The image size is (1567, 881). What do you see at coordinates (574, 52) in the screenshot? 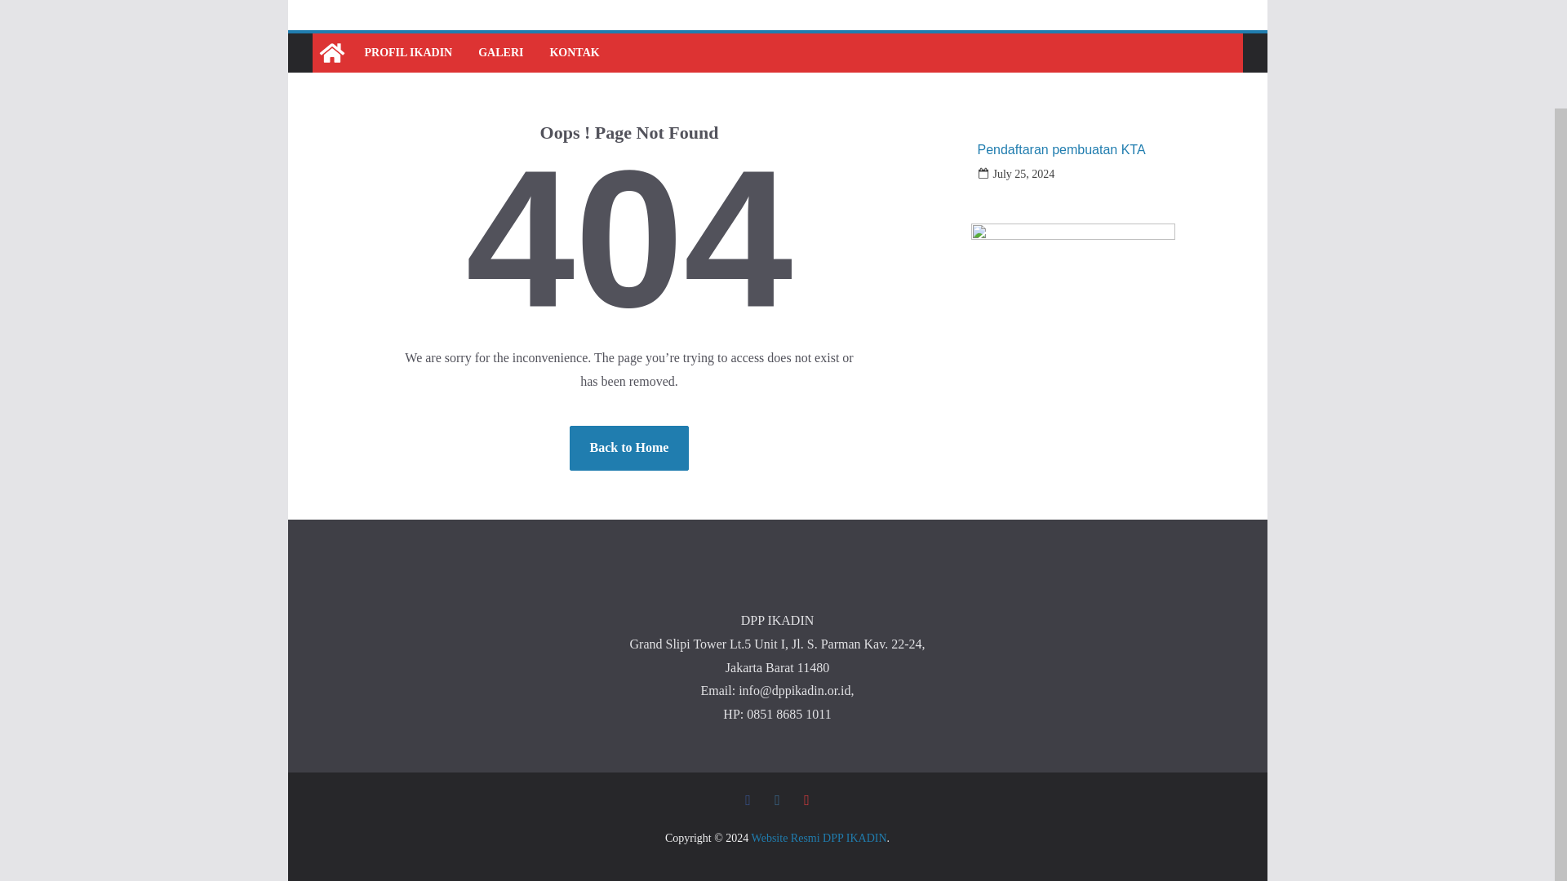
I see `KONTAK` at bounding box center [574, 52].